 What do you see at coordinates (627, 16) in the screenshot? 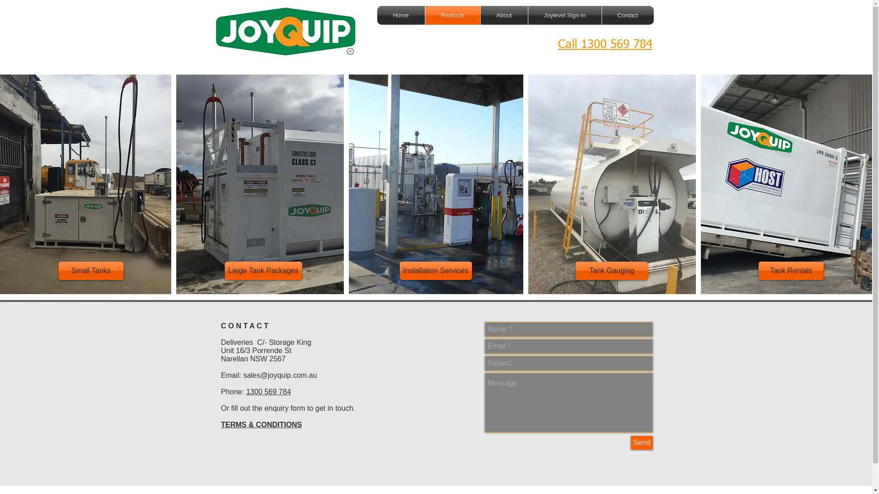
I see `Contact` at bounding box center [627, 16].